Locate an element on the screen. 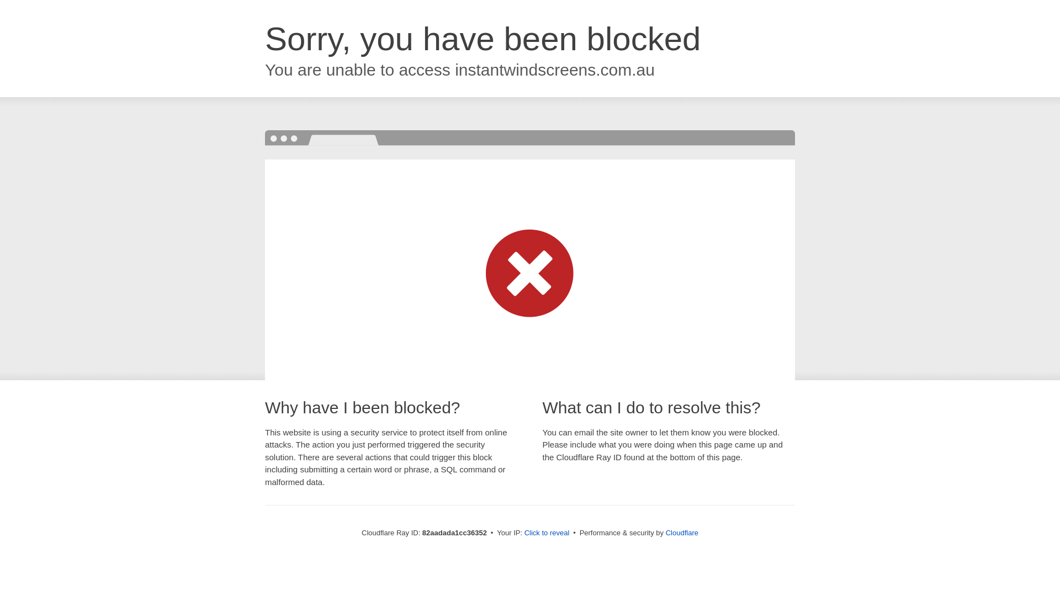  Click to reveal is located at coordinates (547, 533).